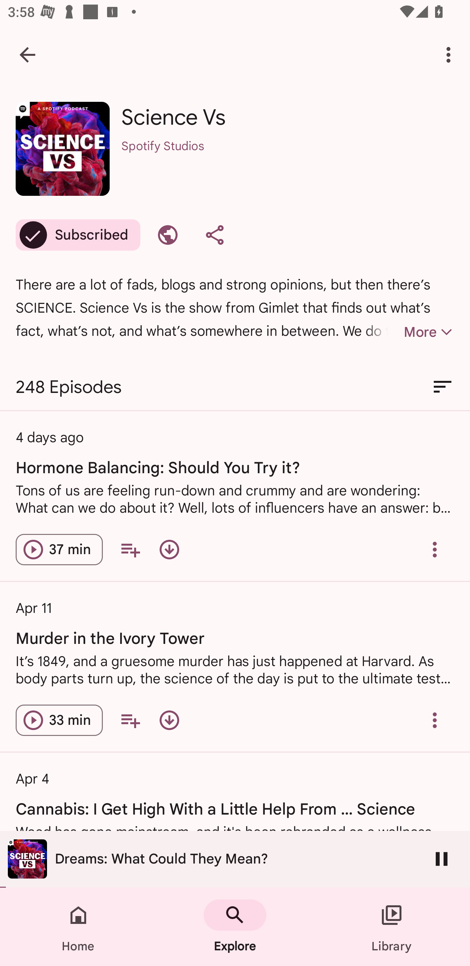 This screenshot has width=470, height=966. Describe the element at coordinates (442, 859) in the screenshot. I see `Pause` at that location.